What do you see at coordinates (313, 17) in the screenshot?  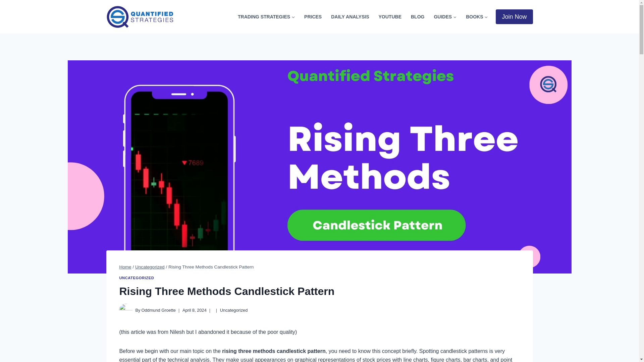 I see `PRICES` at bounding box center [313, 17].